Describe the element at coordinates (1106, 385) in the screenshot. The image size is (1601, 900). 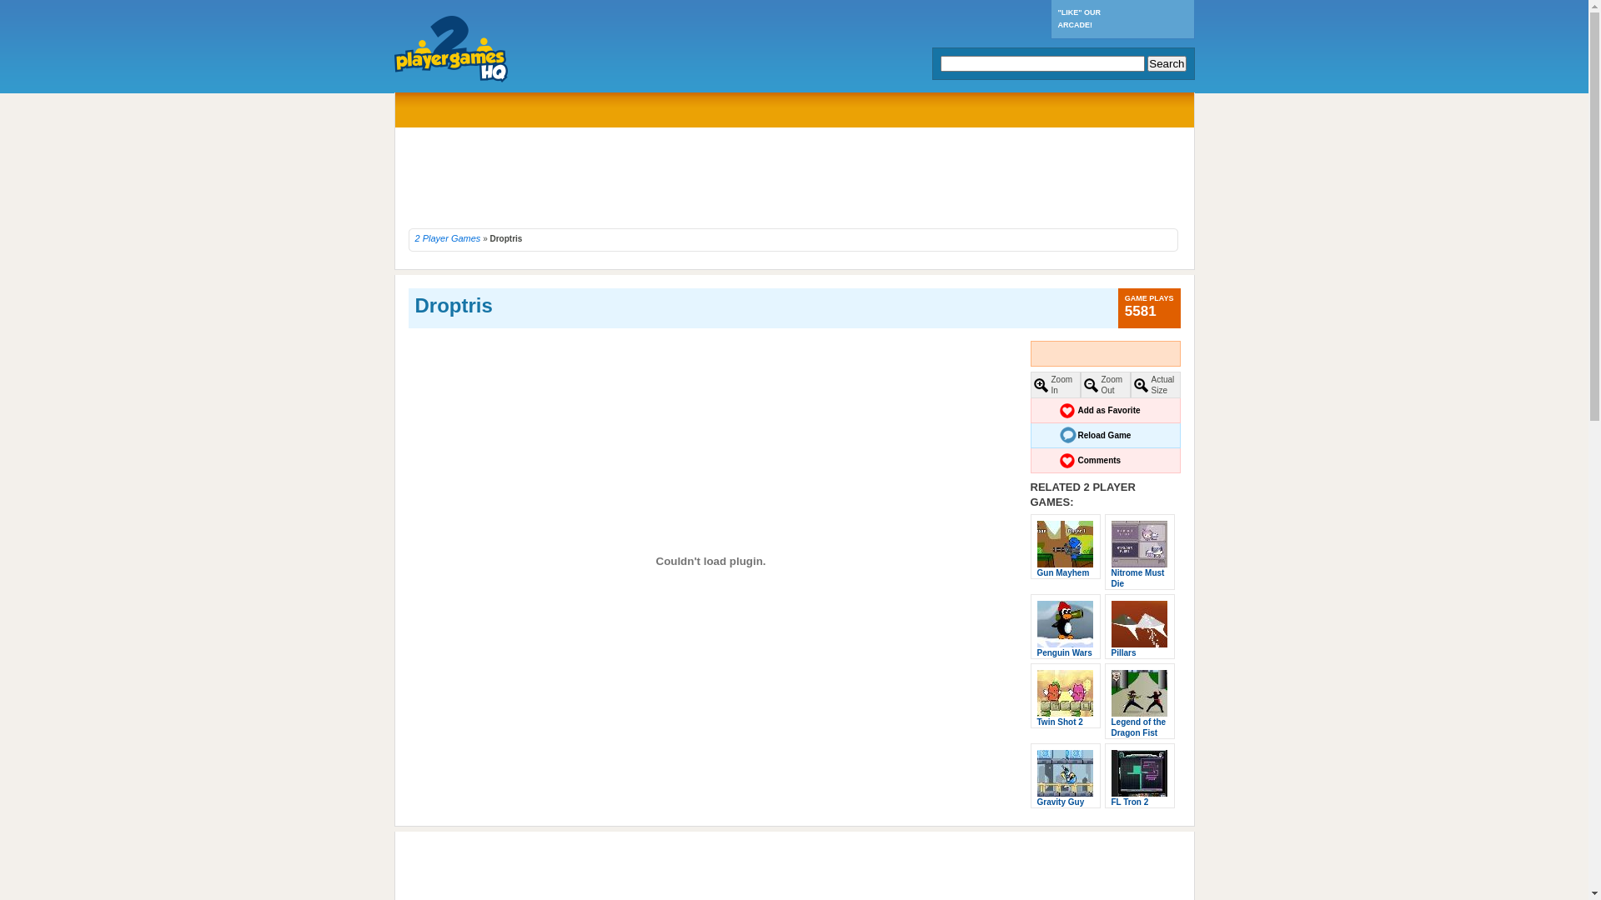
I see `Zoom Out` at that location.